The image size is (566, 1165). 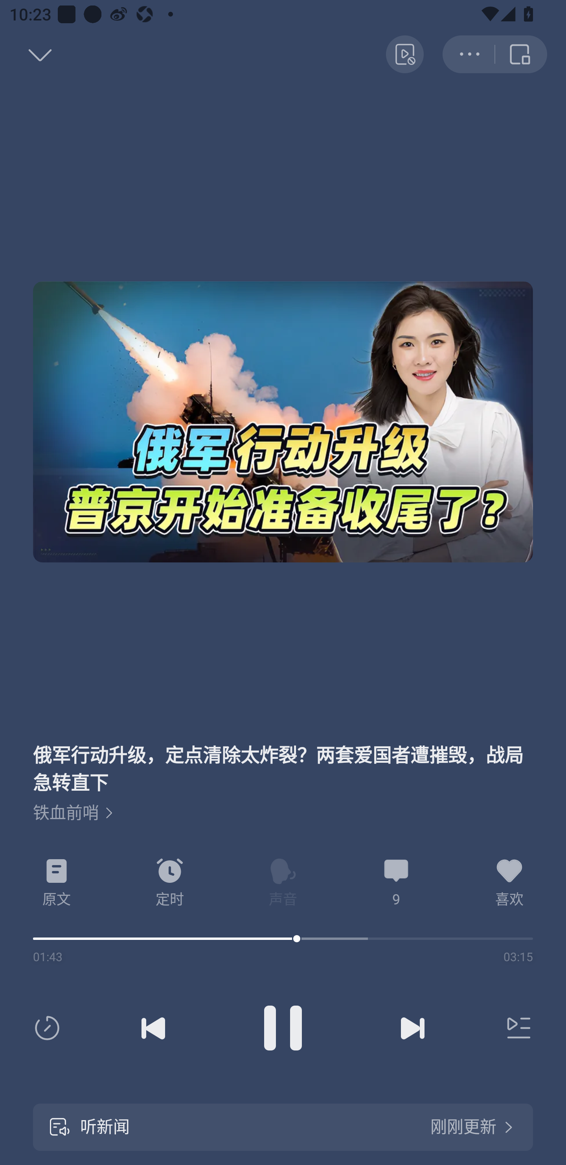 What do you see at coordinates (26, 54) in the screenshot?
I see `返回` at bounding box center [26, 54].